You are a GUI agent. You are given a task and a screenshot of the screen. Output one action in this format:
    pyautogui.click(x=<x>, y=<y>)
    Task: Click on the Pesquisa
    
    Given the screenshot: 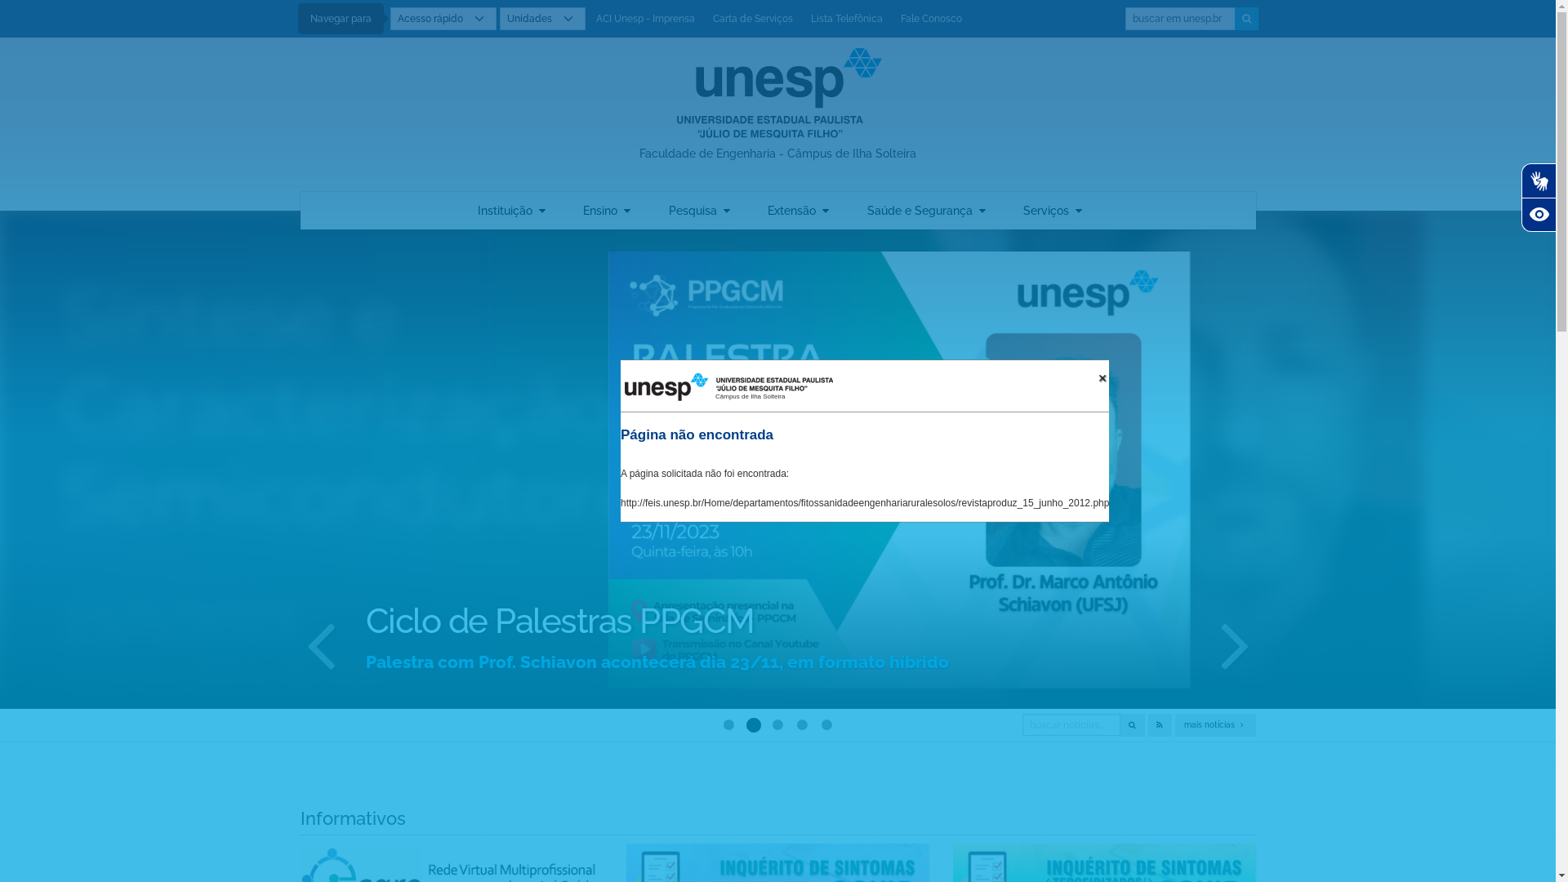 What is the action you would take?
    pyautogui.click(x=699, y=211)
    